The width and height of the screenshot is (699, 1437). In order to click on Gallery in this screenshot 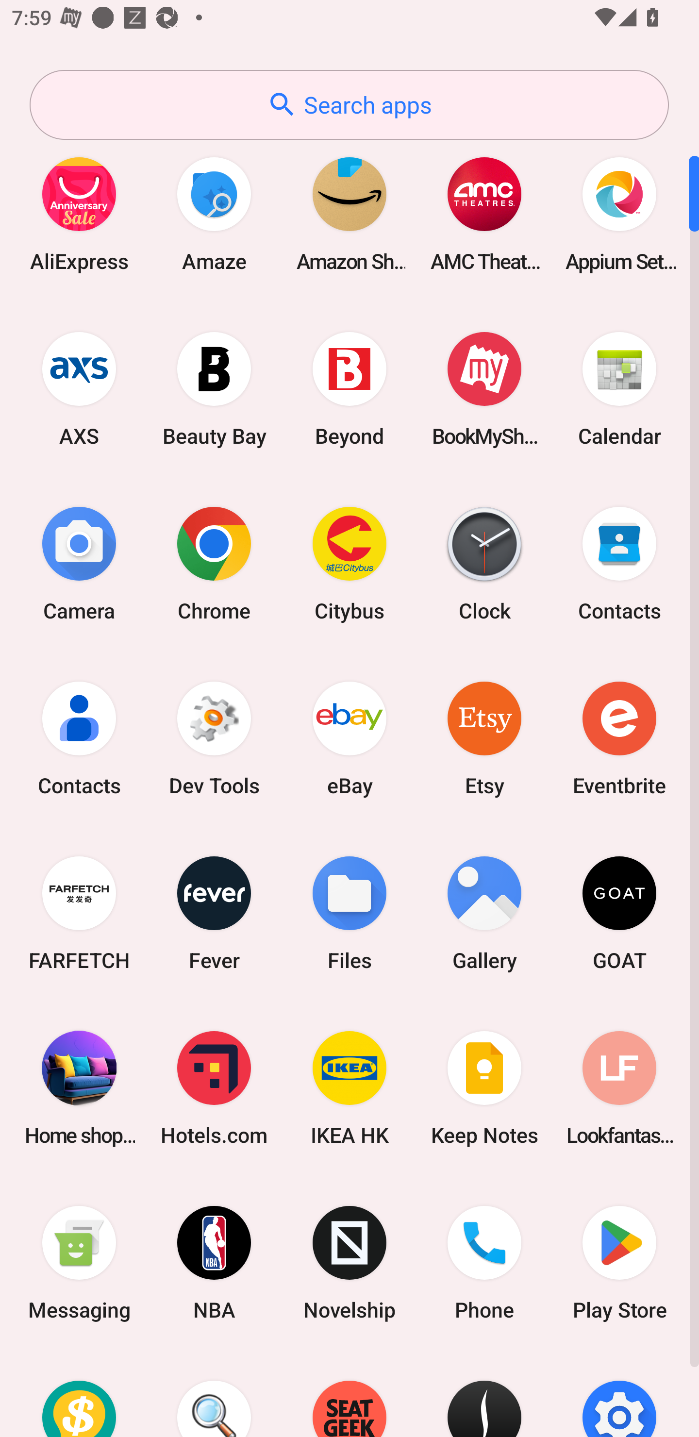, I will do `click(484, 913)`.